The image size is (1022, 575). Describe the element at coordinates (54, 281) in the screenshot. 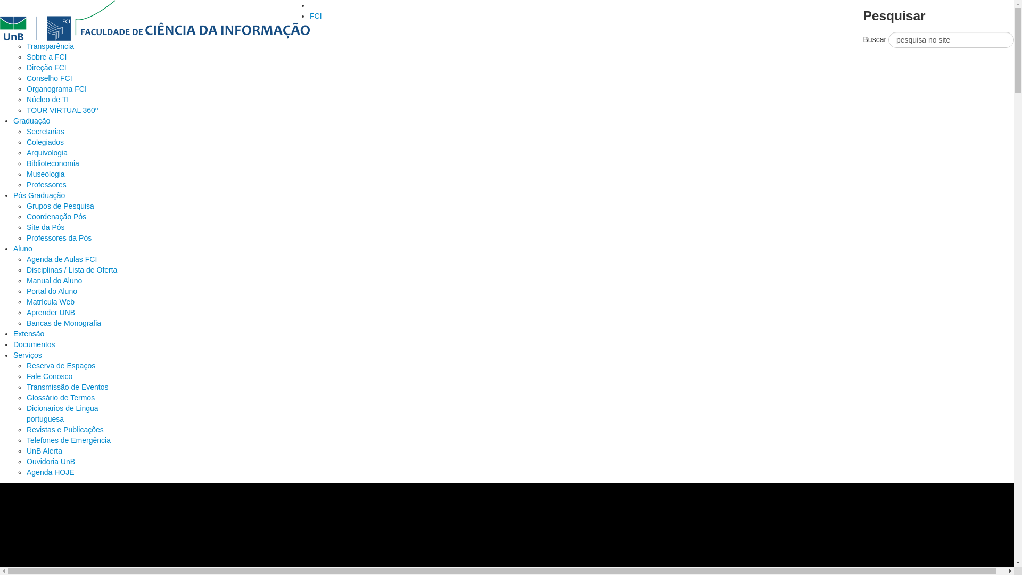

I see `Manual do Aluno` at that location.